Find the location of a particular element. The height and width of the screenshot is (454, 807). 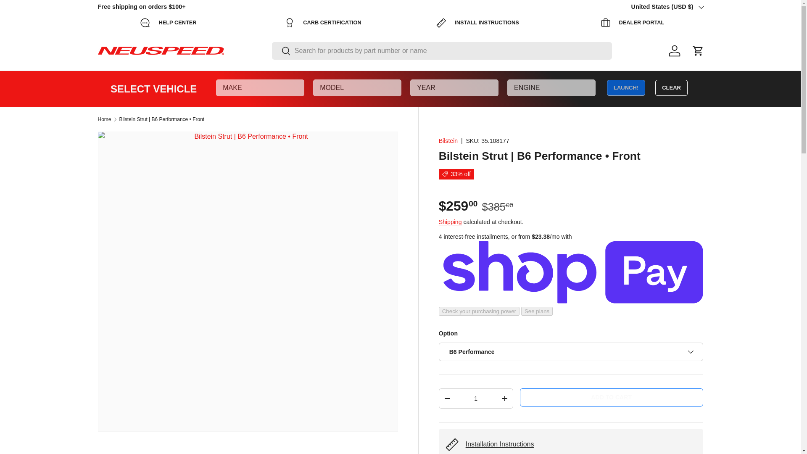

B6 Performance is located at coordinates (571, 351).